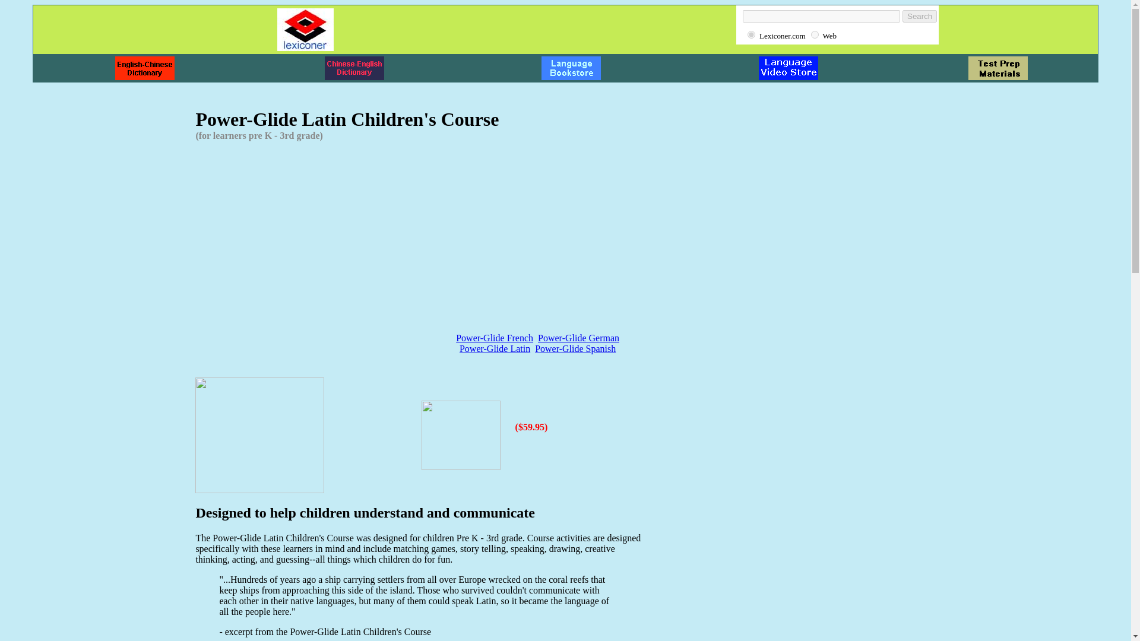  What do you see at coordinates (495, 337) in the screenshot?
I see `Power-Glide French` at bounding box center [495, 337].